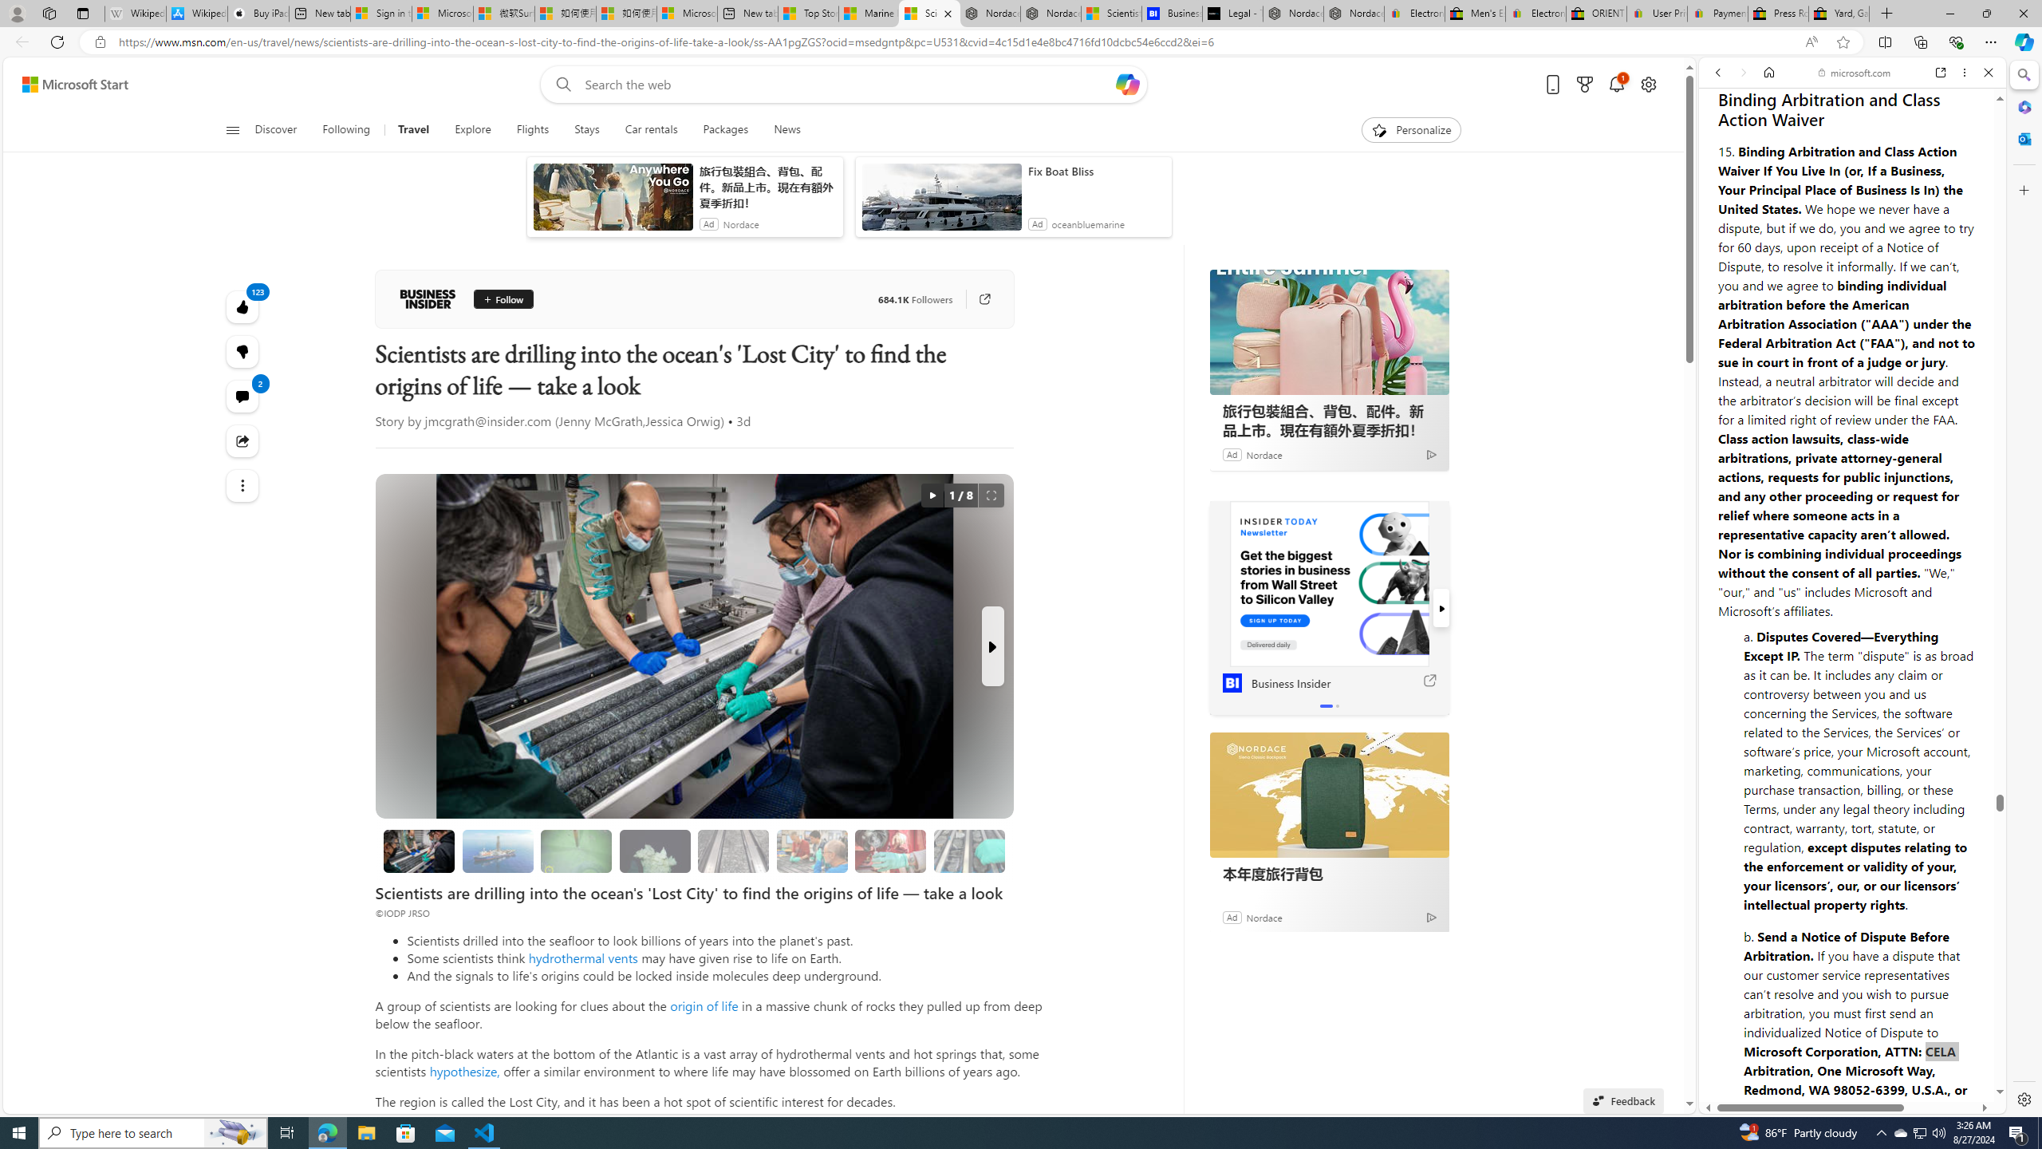 Image resolution: width=2042 pixels, height=1149 pixels. I want to click on Ad Choice, so click(1431, 918).